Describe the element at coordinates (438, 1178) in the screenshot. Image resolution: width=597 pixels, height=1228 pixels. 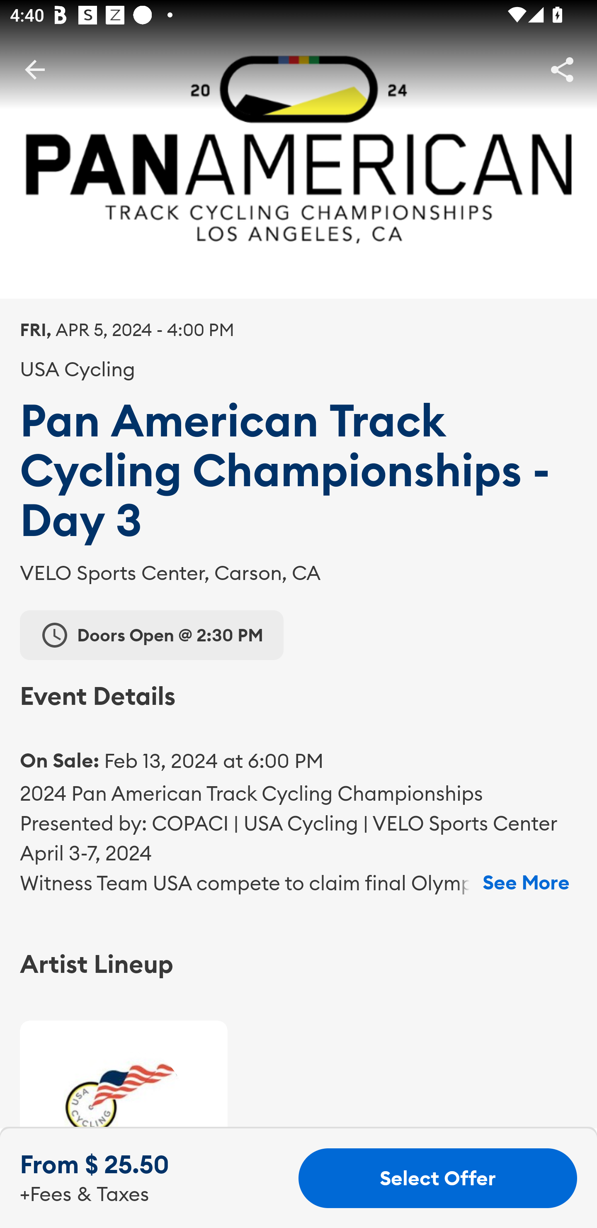
I see `Select Offer` at that location.